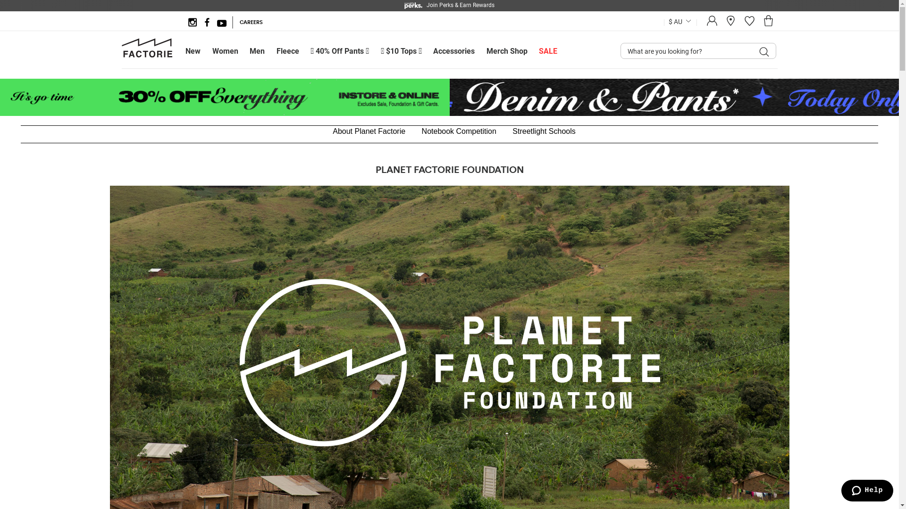 The image size is (906, 509). I want to click on $ AU, so click(675, 23).